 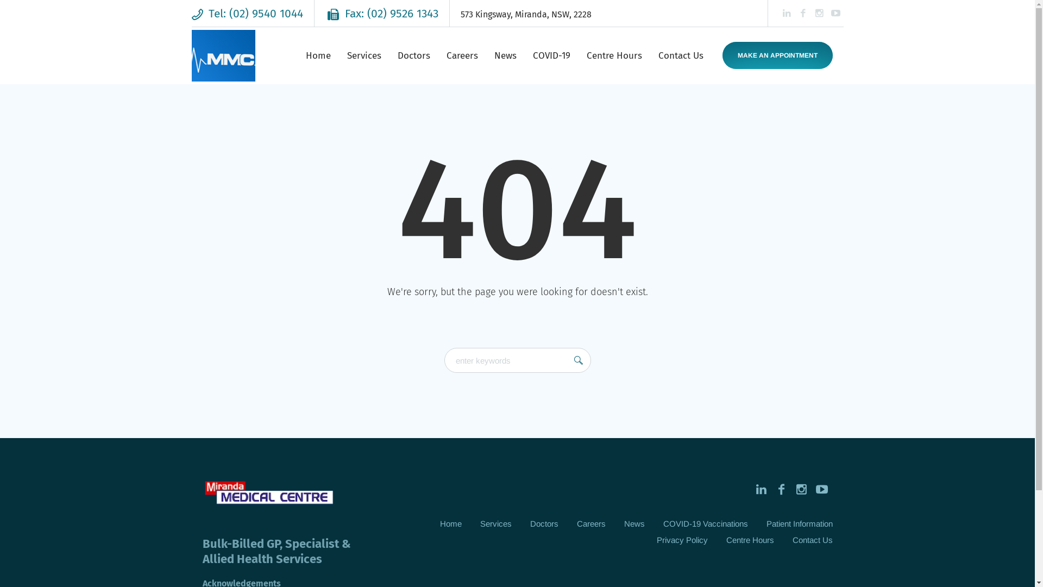 What do you see at coordinates (762, 489) in the screenshot?
I see `LinkedIn` at bounding box center [762, 489].